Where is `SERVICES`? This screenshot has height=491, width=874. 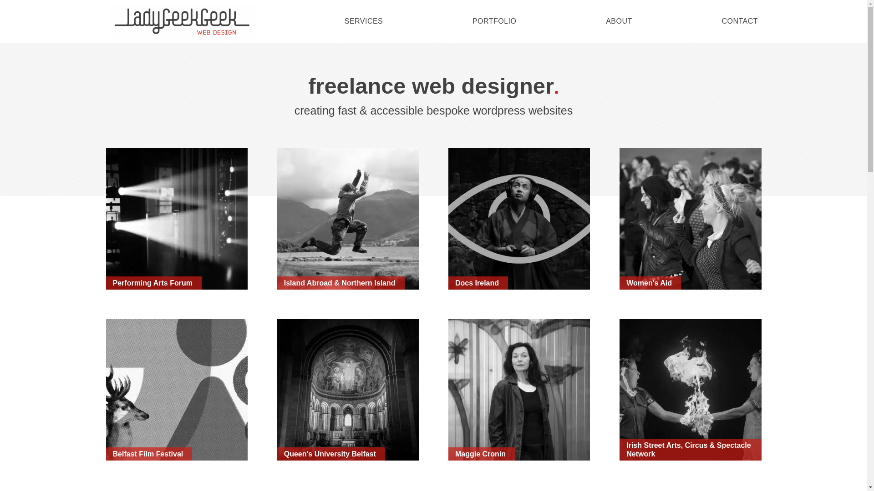
SERVICES is located at coordinates (363, 21).